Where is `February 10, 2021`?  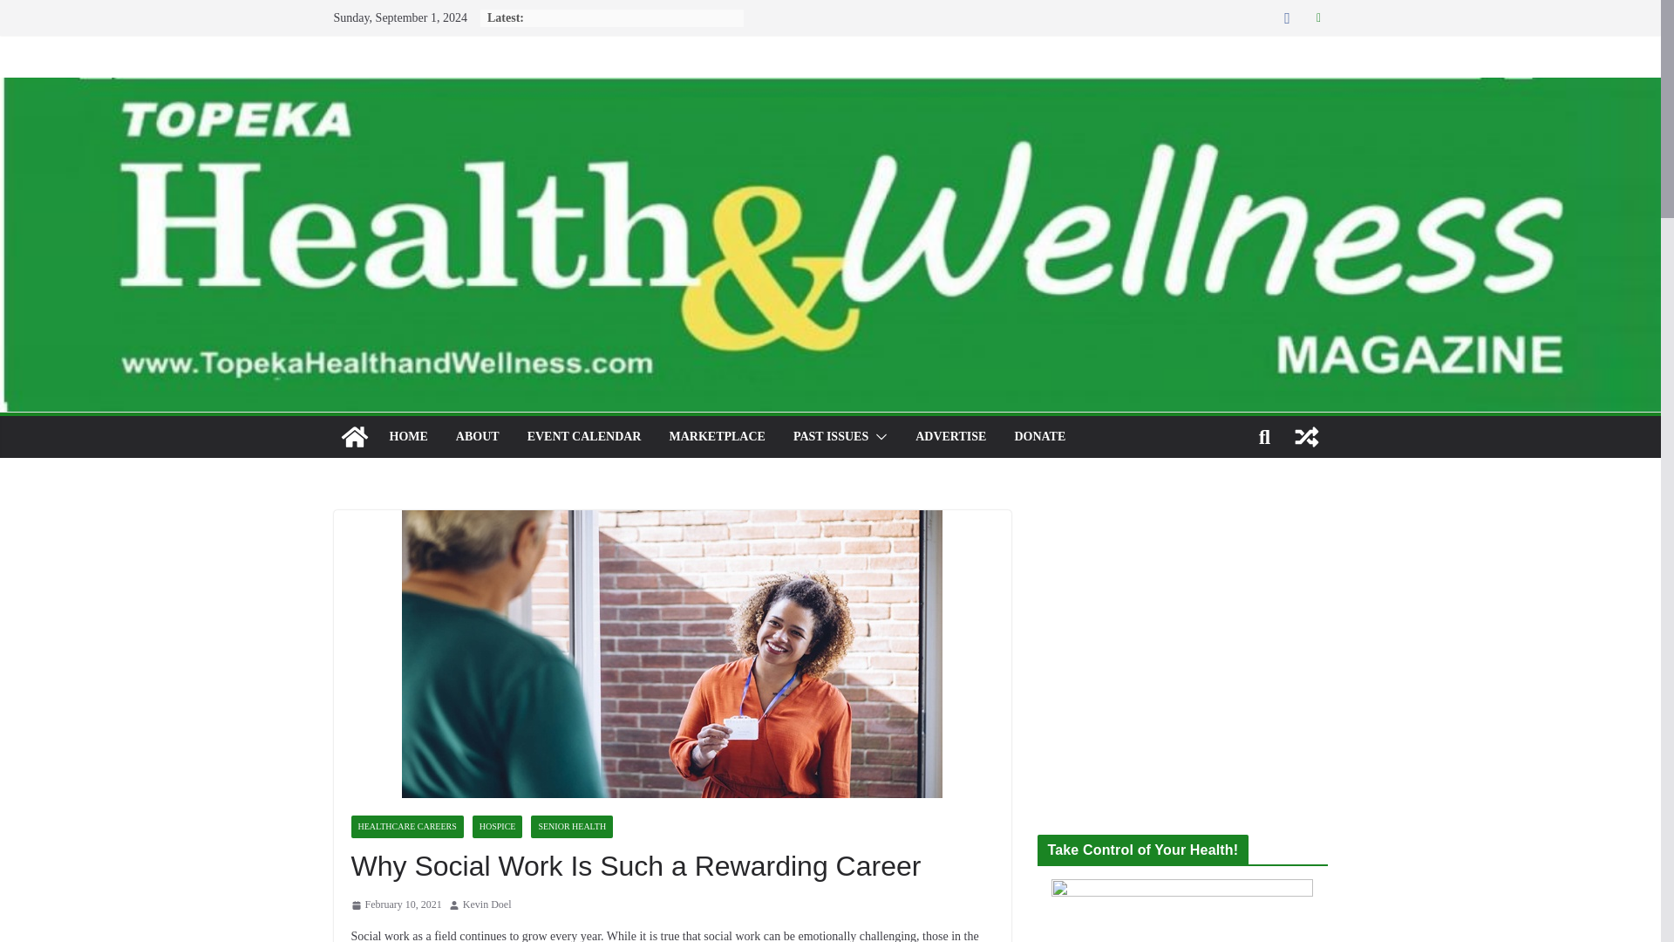
February 10, 2021 is located at coordinates (396, 905).